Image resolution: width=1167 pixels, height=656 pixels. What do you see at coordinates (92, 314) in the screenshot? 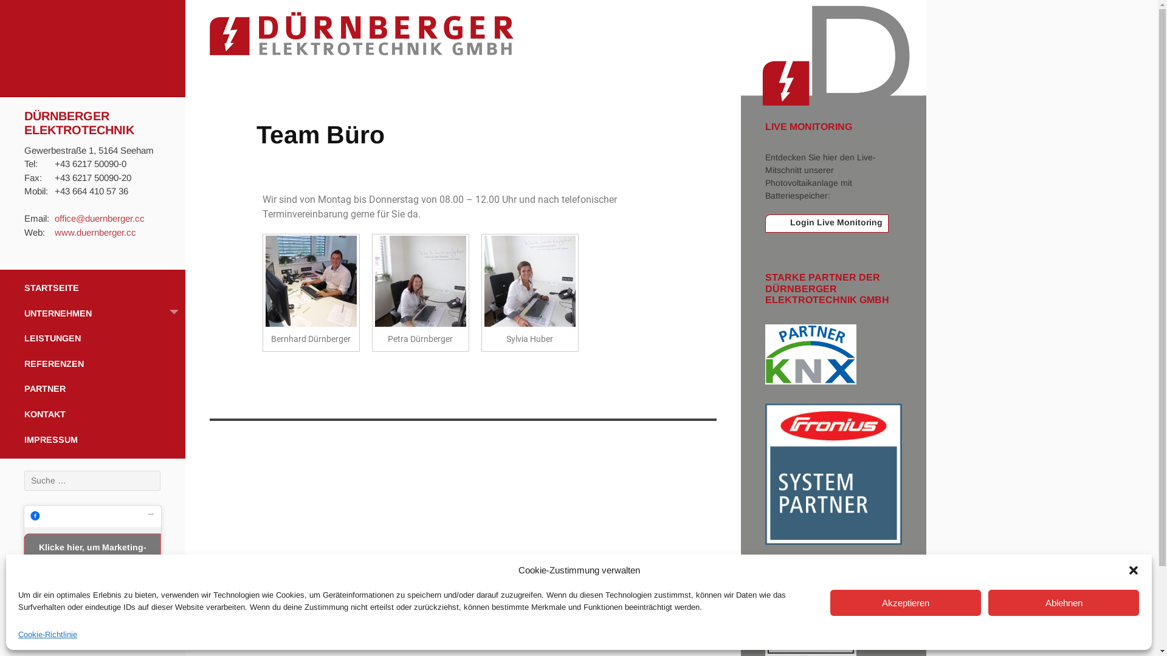
I see `UNTERNEHMEN` at bounding box center [92, 314].